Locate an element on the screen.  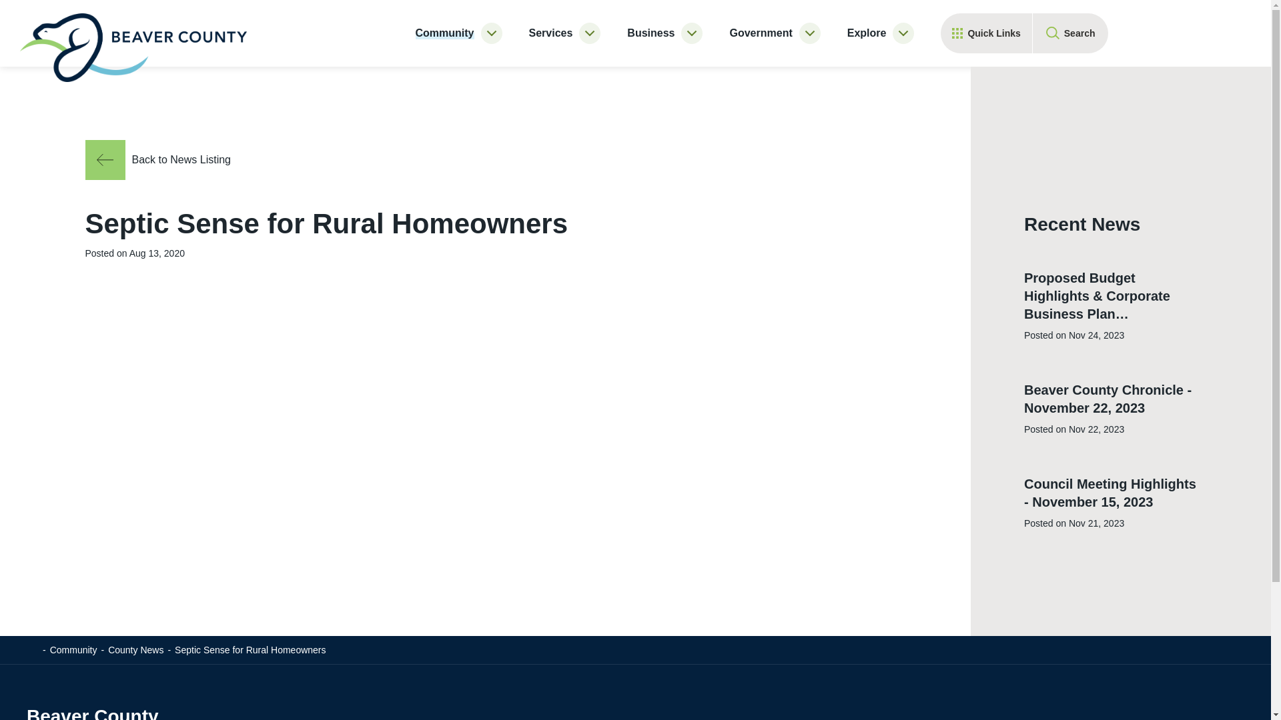
Back to home page
-Community is located at coordinates (68, 650).